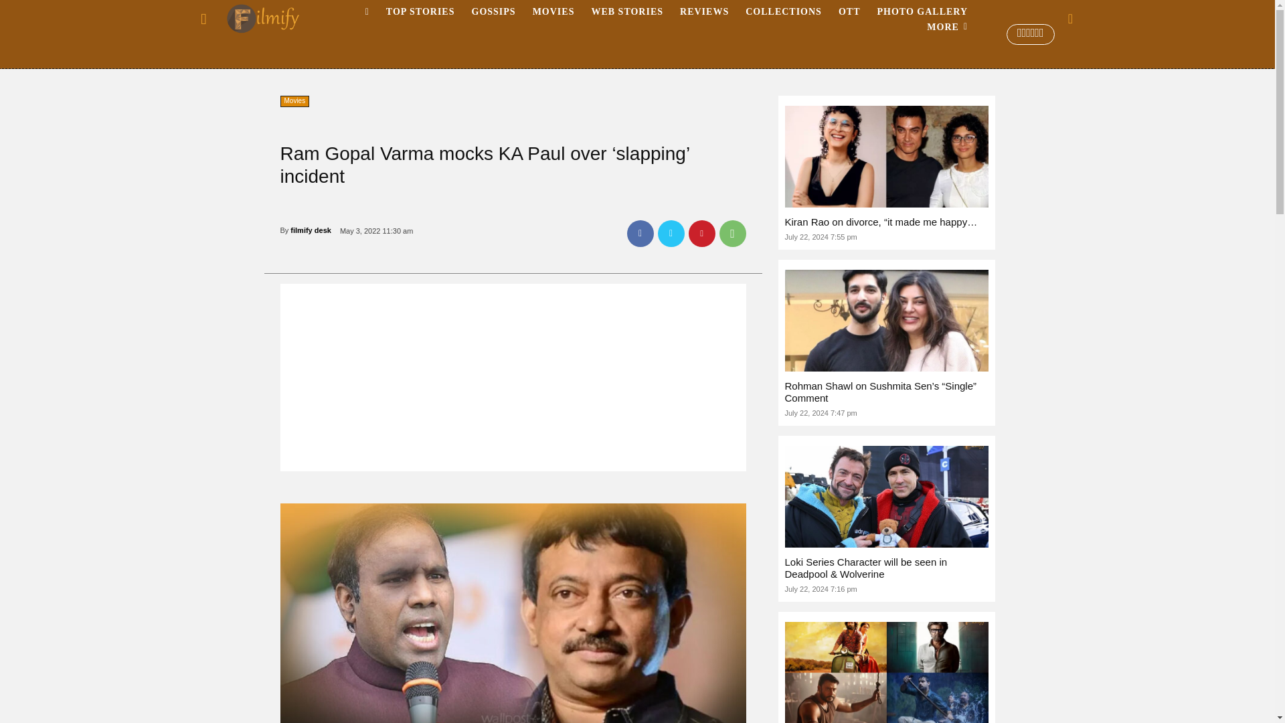 Image resolution: width=1285 pixels, height=723 pixels. Describe the element at coordinates (732, 234) in the screenshot. I see `WhatsApp` at that location.